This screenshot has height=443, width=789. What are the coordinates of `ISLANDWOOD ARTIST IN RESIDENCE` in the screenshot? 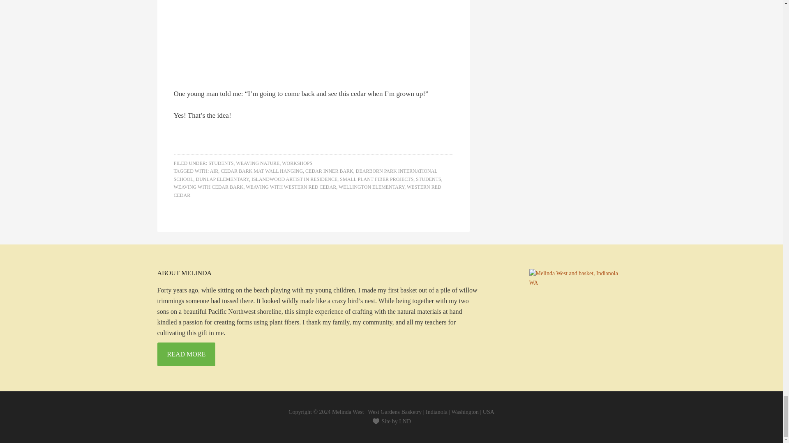 It's located at (294, 179).